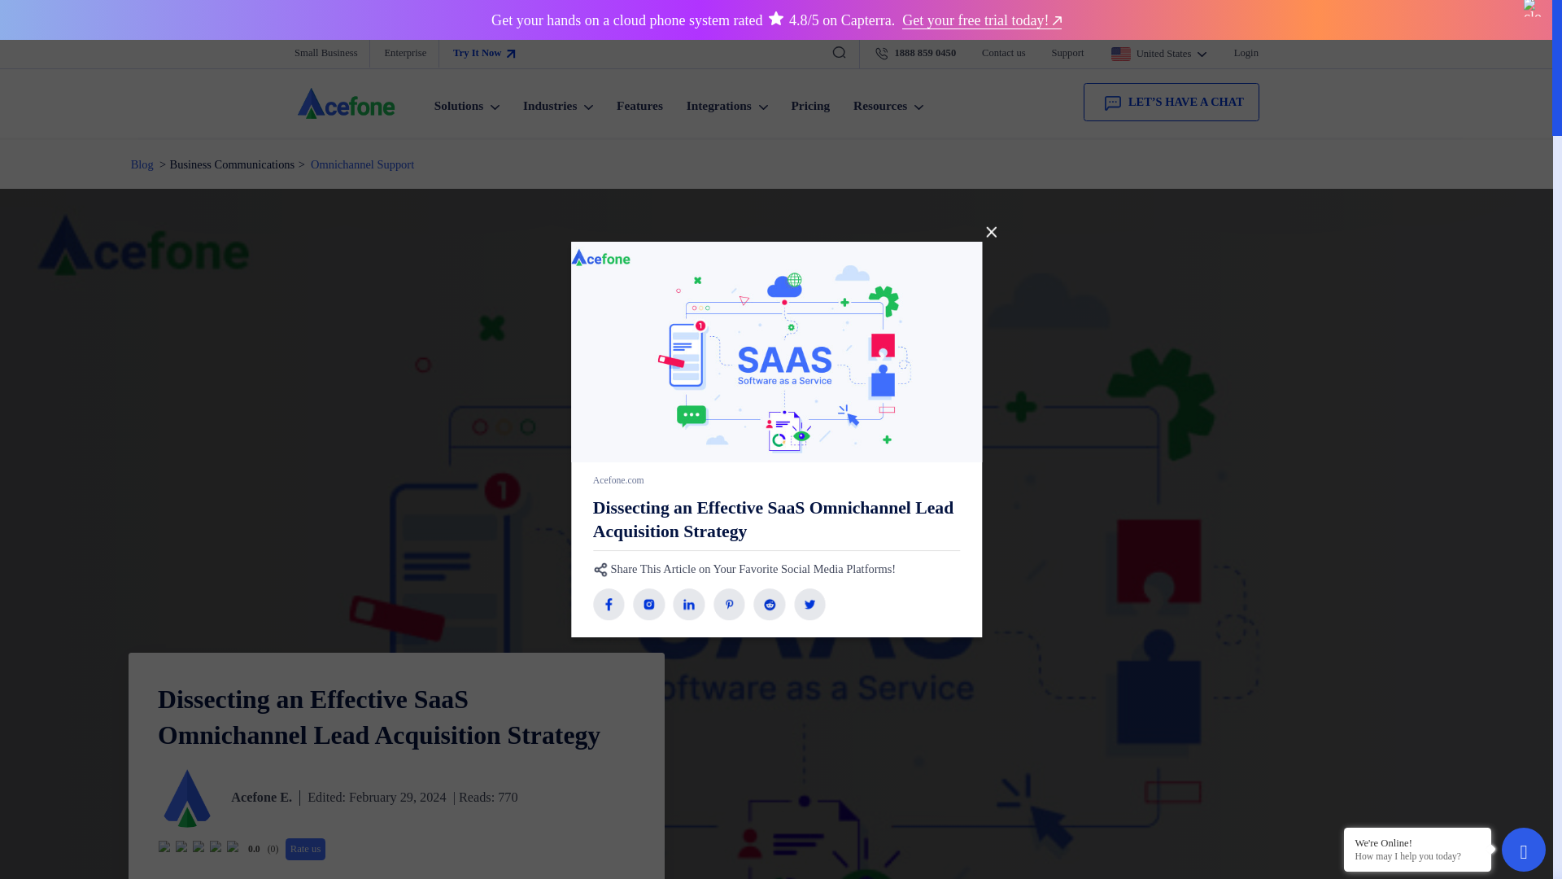  I want to click on Features, so click(709, 114).